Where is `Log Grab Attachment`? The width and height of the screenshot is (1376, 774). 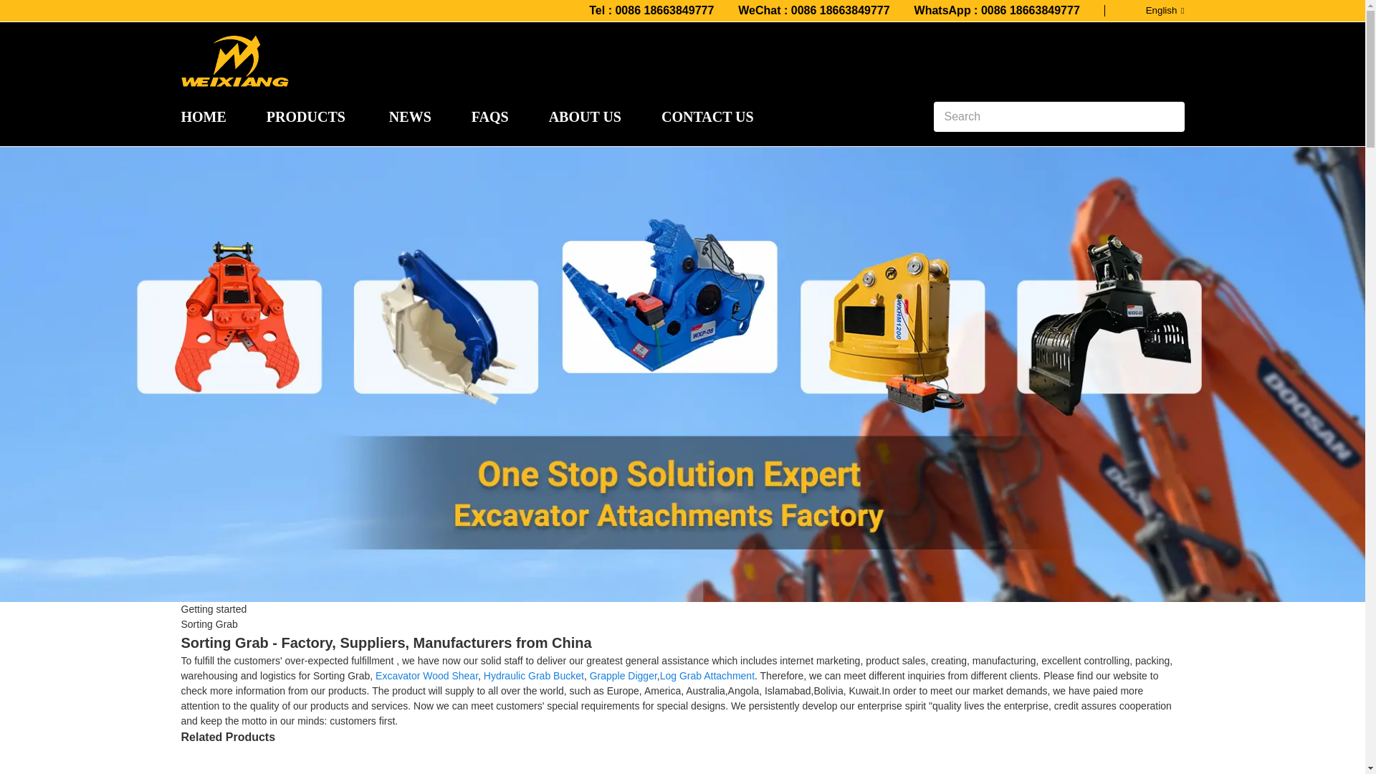 Log Grab Attachment is located at coordinates (707, 676).